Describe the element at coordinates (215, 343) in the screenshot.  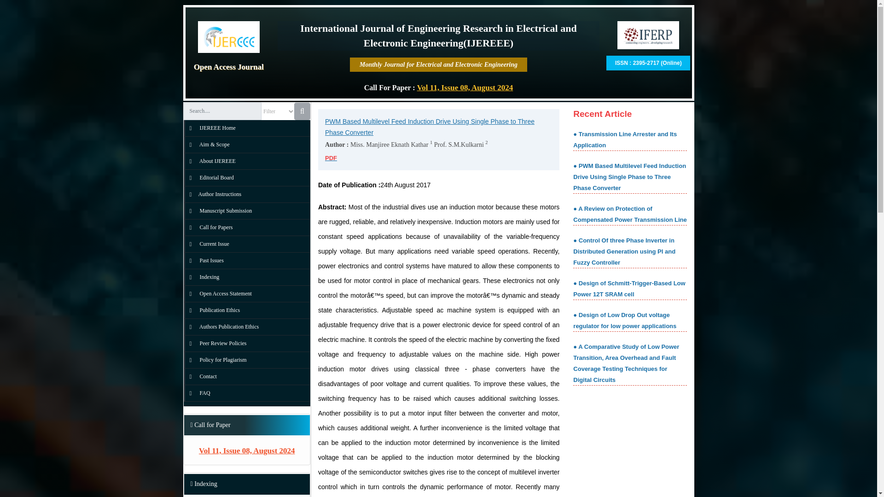
I see `Peer Review Policies` at that location.